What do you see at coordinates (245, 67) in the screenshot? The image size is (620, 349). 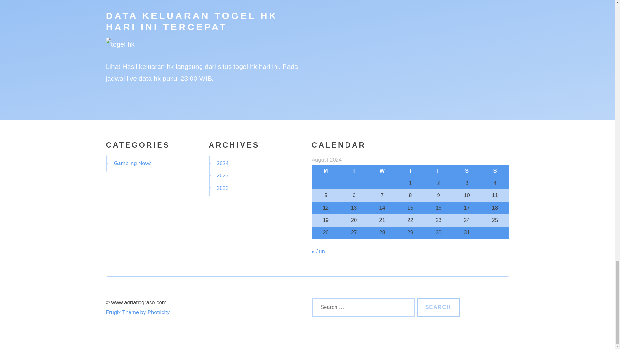 I see `togel hk` at bounding box center [245, 67].